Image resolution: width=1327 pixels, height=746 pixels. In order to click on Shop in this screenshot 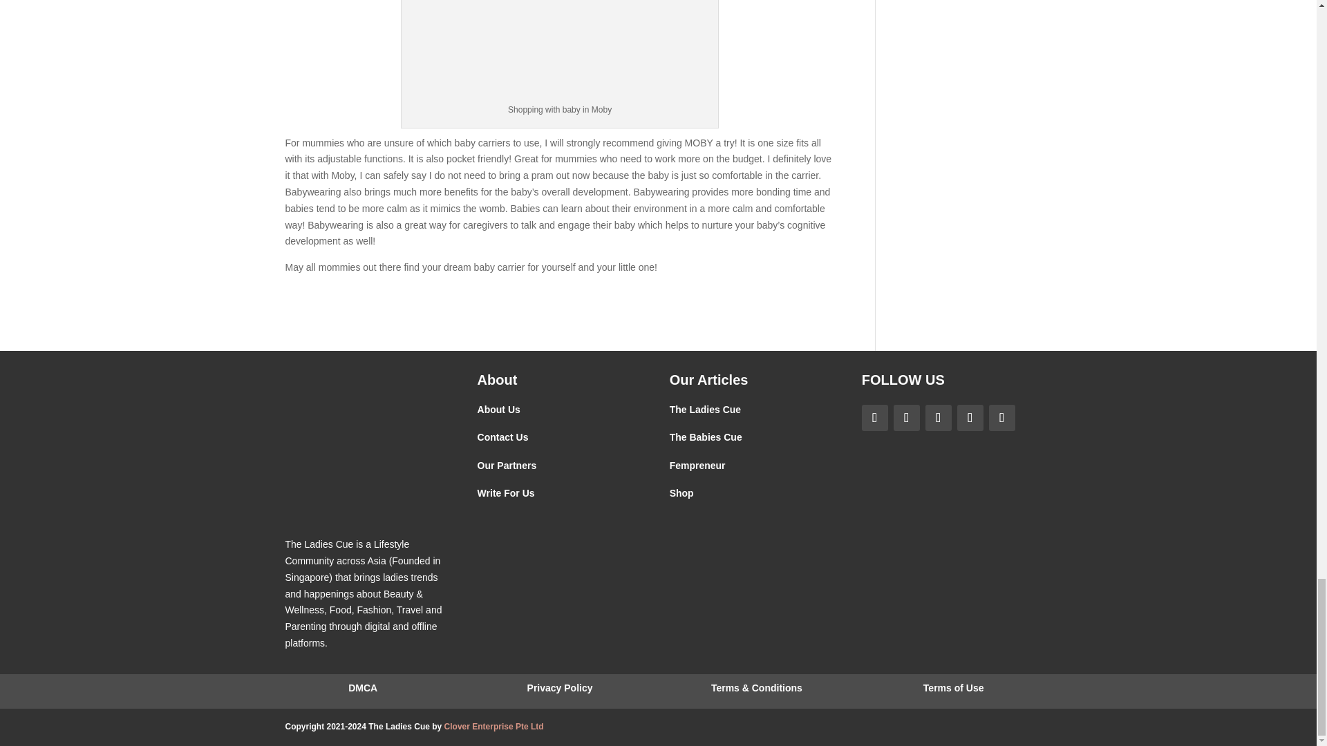, I will do `click(681, 493)`.